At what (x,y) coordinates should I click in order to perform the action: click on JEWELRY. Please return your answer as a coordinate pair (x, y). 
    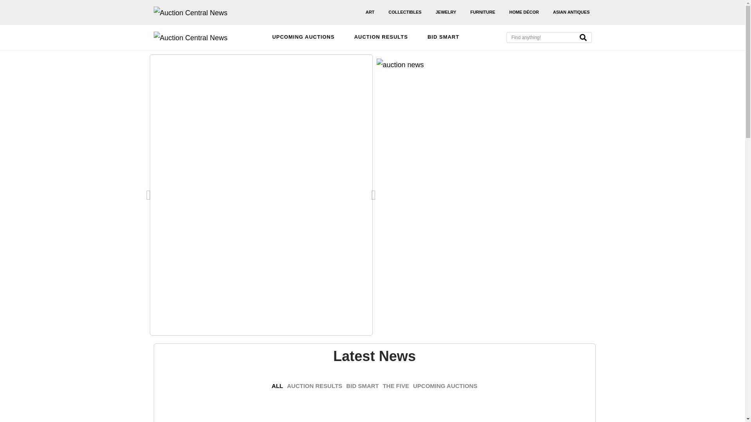
    Looking at the image, I should click on (446, 13).